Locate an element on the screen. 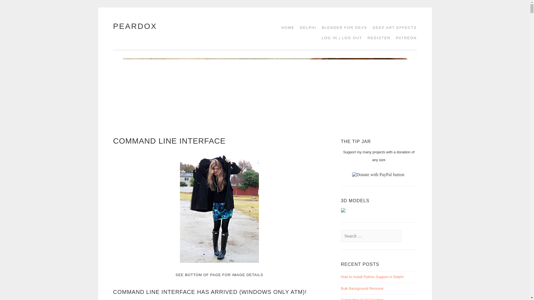 This screenshot has height=300, width=534. PATREON is located at coordinates (404, 38).